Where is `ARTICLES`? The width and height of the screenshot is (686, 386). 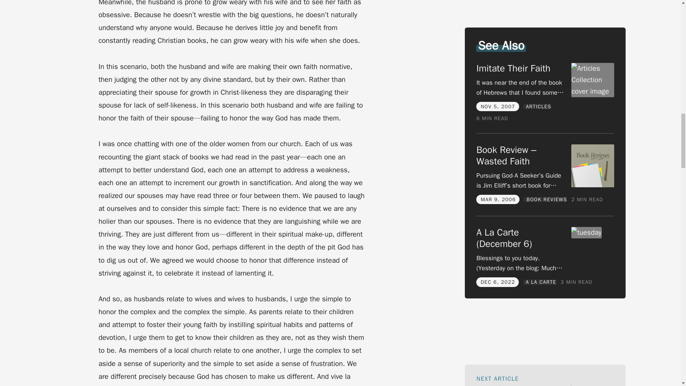
ARTICLES is located at coordinates (537, 59).